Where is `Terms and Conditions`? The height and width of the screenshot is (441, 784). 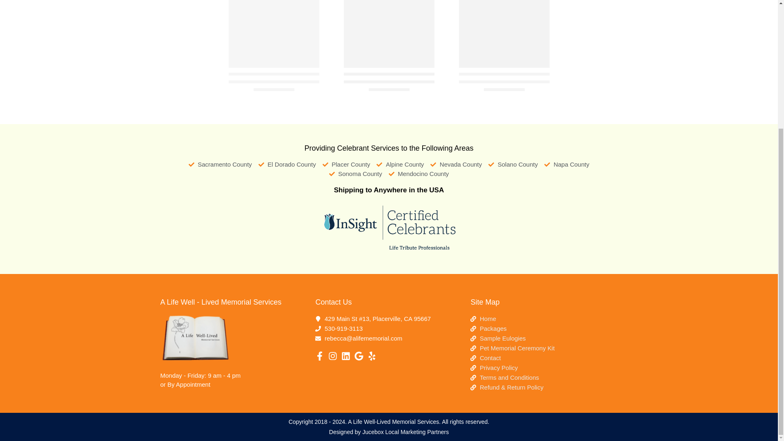
Terms and Conditions is located at coordinates (544, 377).